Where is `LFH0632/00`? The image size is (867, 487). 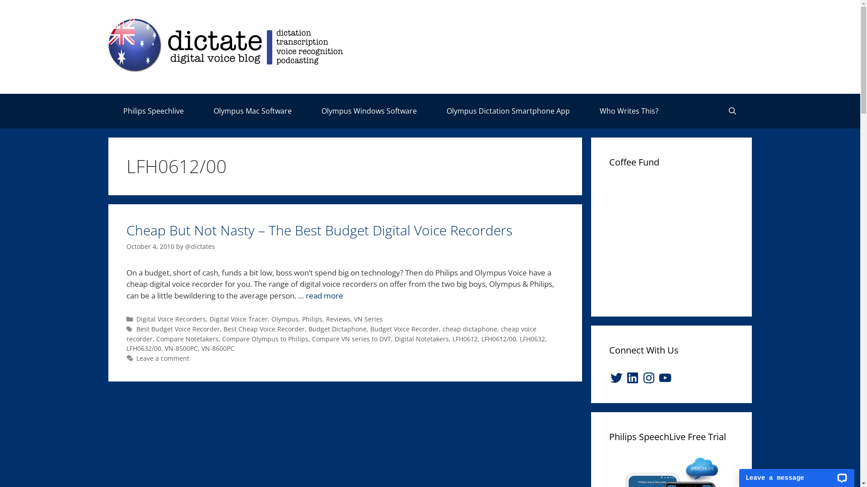
LFH0632/00 is located at coordinates (144, 348).